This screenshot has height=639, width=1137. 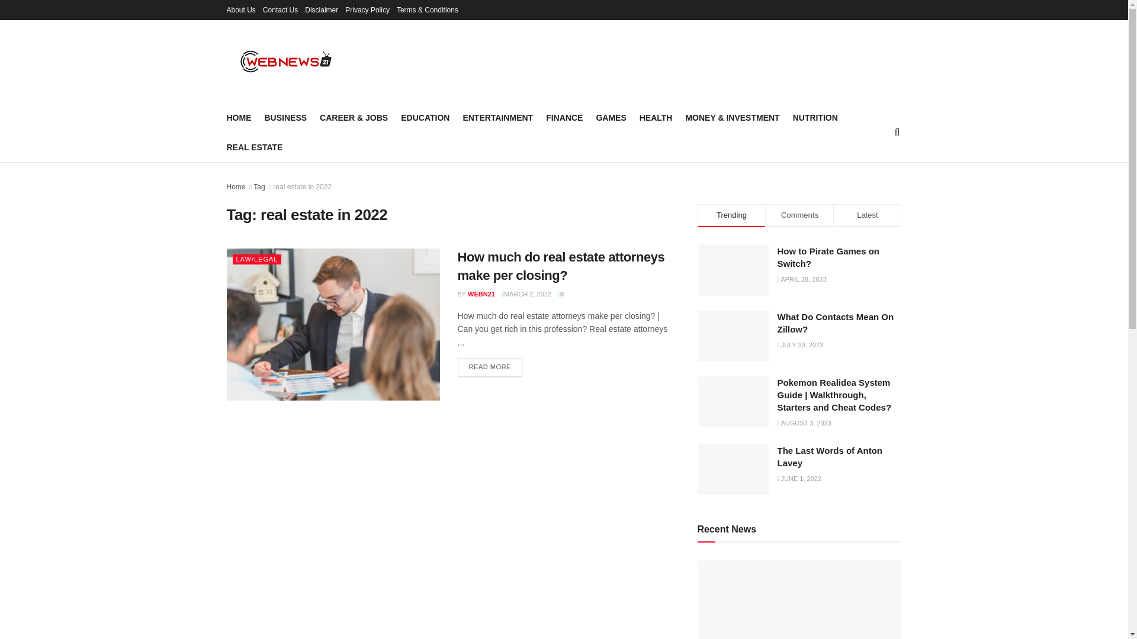 What do you see at coordinates (239, 117) in the screenshot?
I see `HOME` at bounding box center [239, 117].